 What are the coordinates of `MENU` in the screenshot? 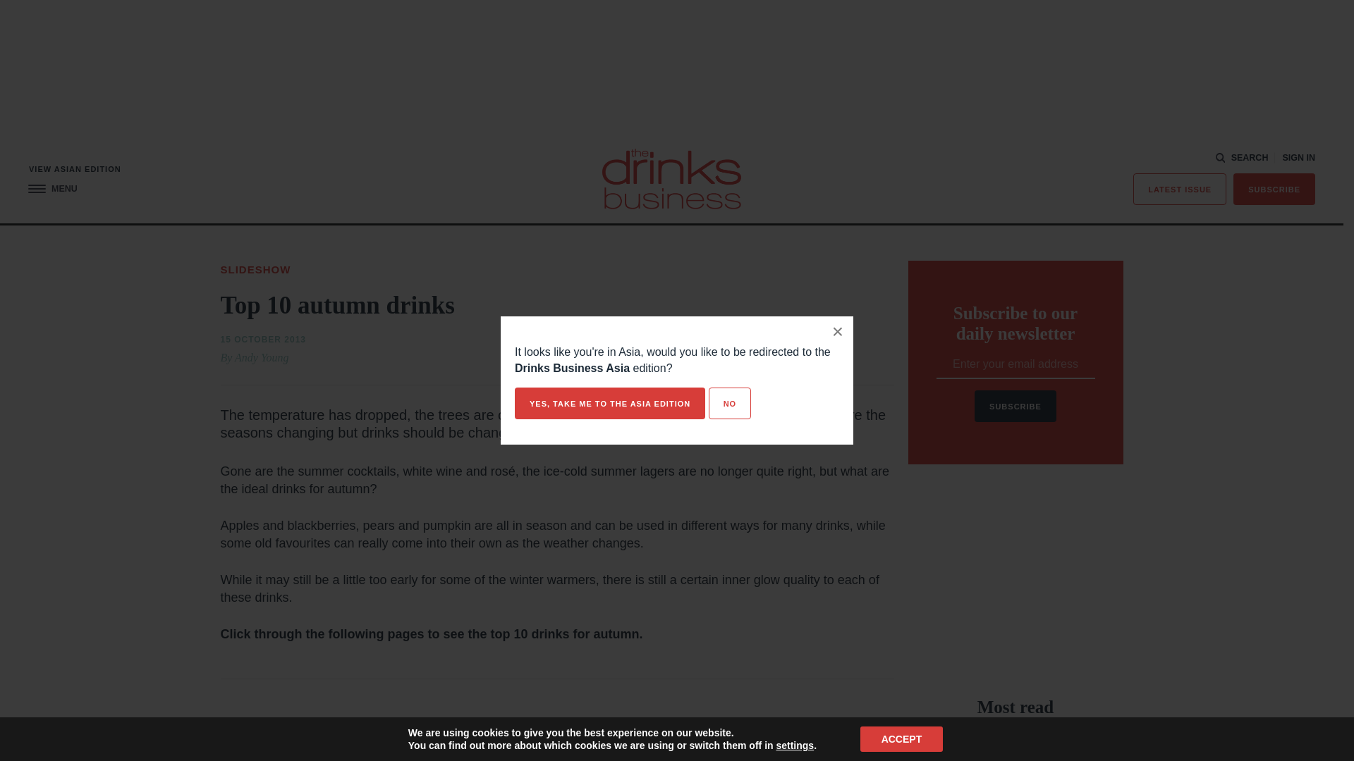 It's located at (52, 189).